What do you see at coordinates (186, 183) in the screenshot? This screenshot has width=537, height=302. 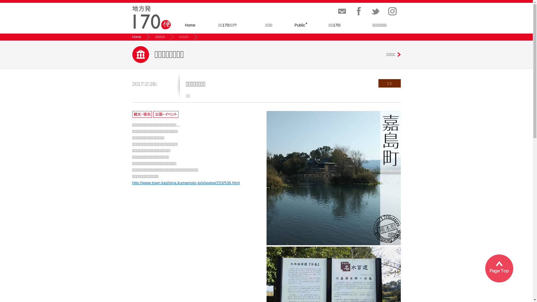 I see `http://www.town.kashima.kumamoto.jp/q/aview/253/536.html` at bounding box center [186, 183].